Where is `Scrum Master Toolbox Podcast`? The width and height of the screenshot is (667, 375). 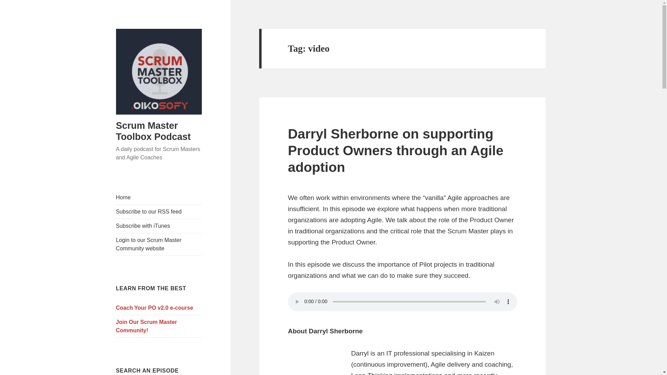 Scrum Master Toolbox Podcast is located at coordinates (154, 131).